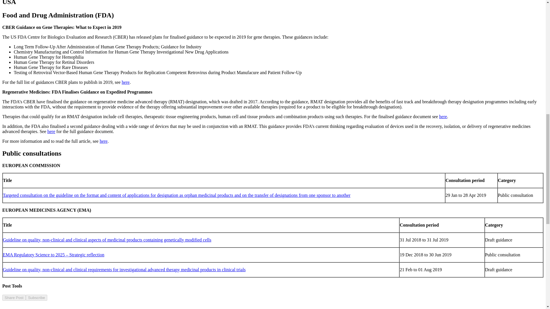 The height and width of the screenshot is (309, 550). Describe the element at coordinates (45, 305) in the screenshot. I see `iframe` at that location.